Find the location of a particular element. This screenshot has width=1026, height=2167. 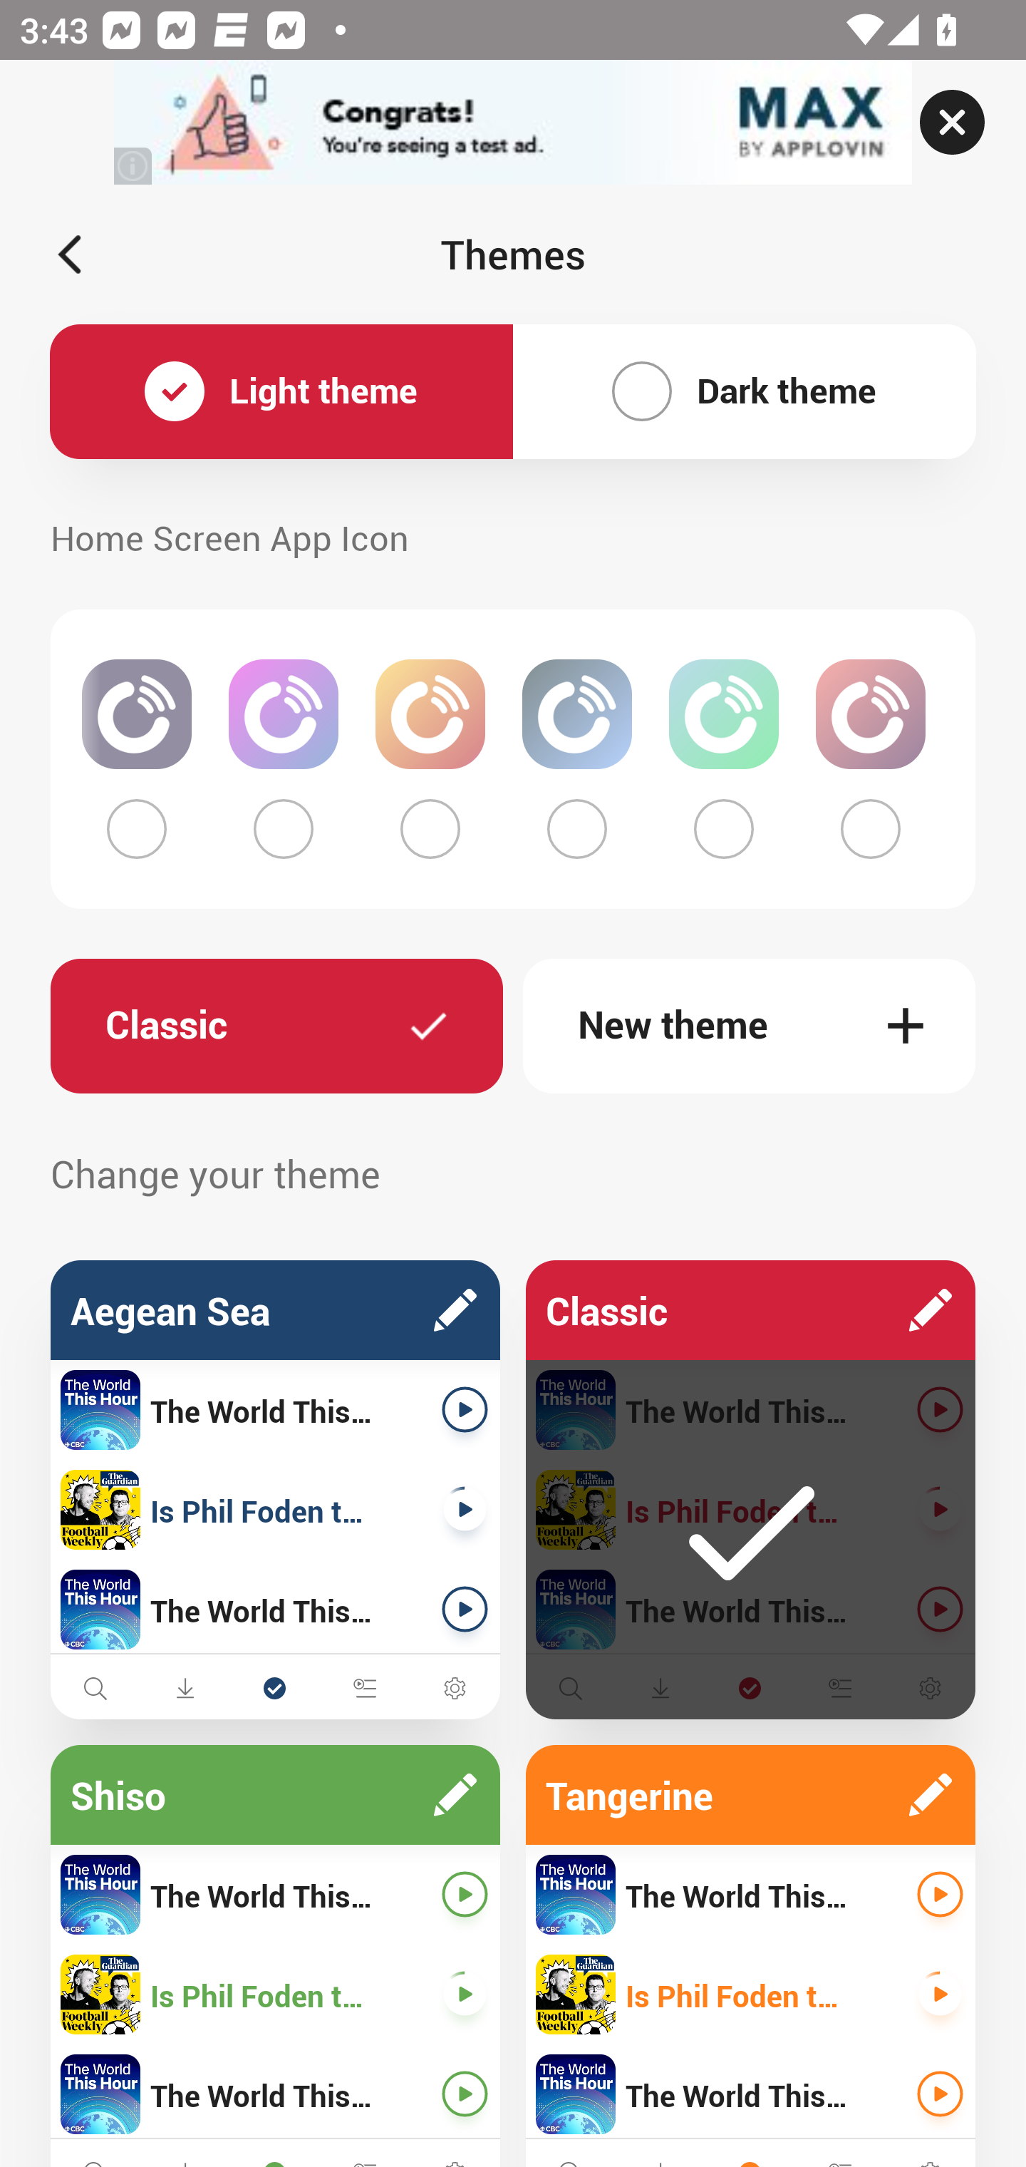

Play button is located at coordinates (940, 1409).